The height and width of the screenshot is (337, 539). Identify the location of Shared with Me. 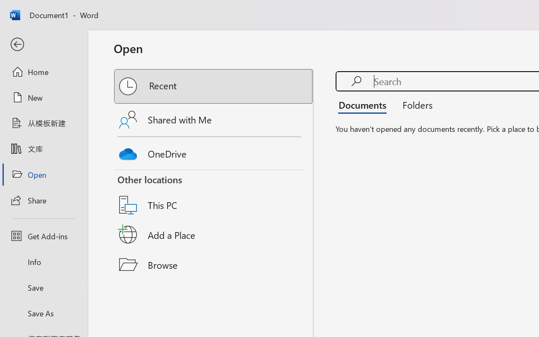
(214, 120).